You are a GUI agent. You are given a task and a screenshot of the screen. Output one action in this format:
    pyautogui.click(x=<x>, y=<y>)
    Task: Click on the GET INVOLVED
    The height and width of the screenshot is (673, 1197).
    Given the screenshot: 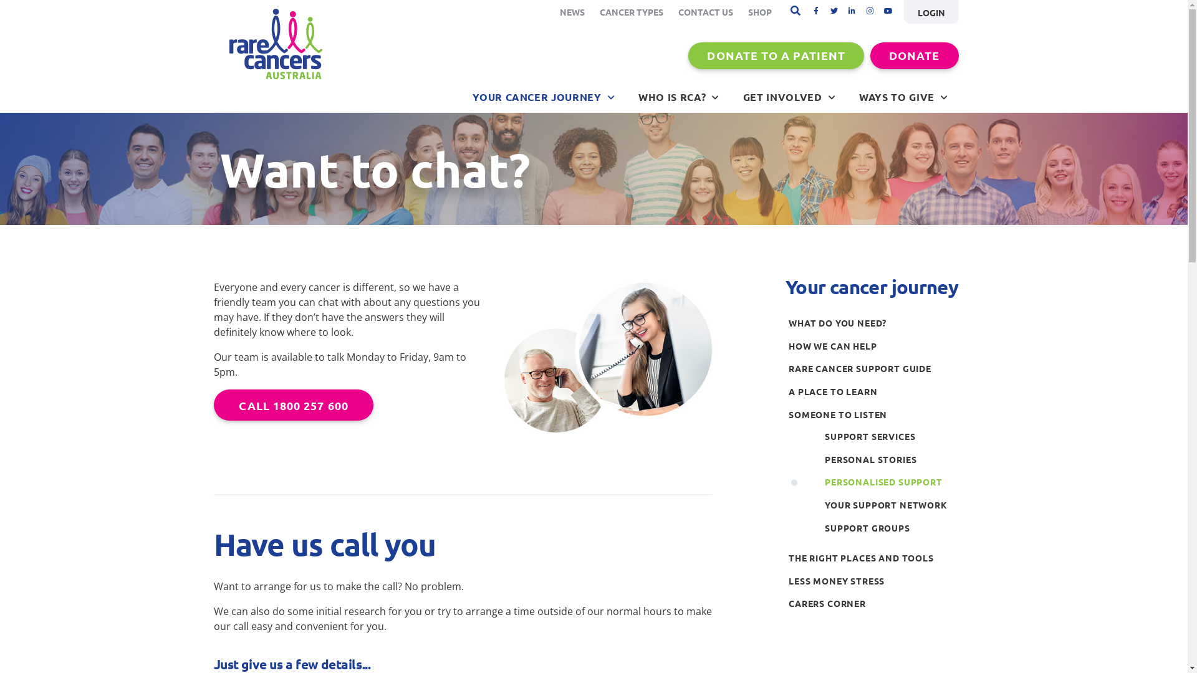 What is the action you would take?
    pyautogui.click(x=789, y=97)
    